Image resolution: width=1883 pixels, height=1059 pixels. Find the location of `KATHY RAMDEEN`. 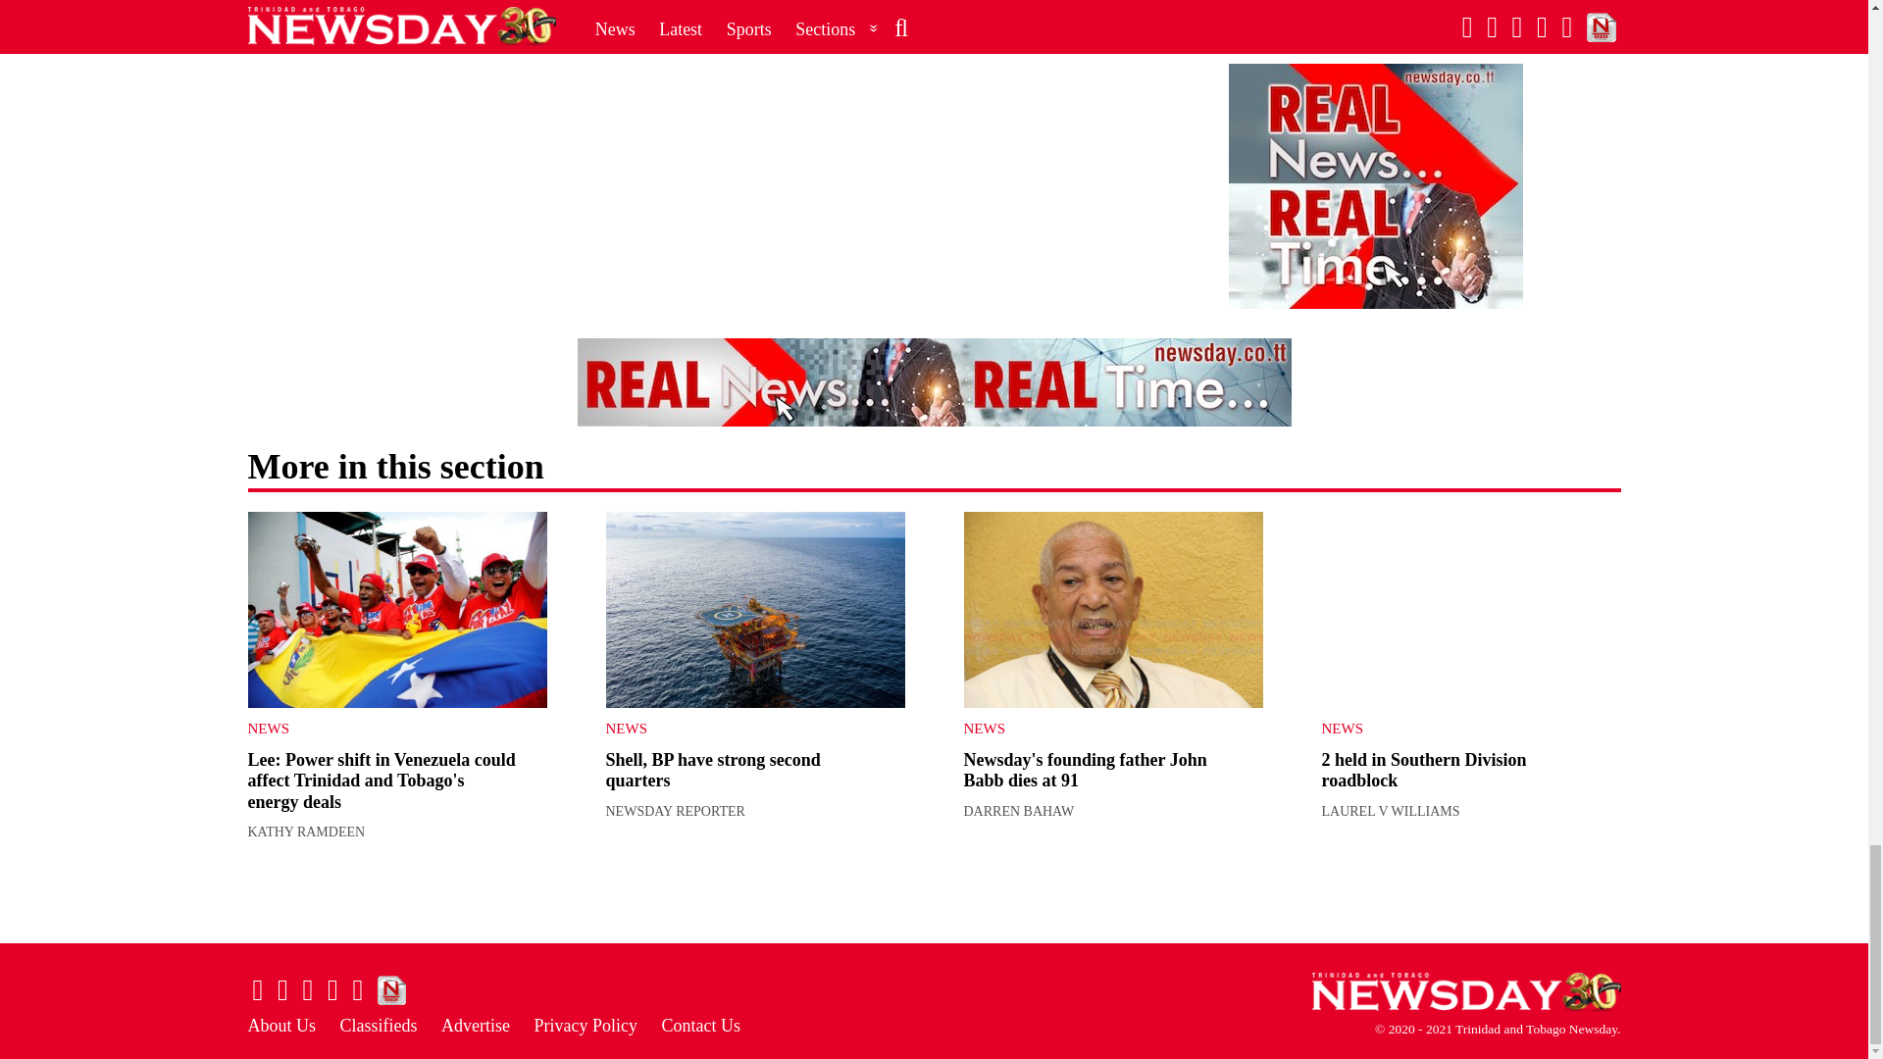

KATHY RAMDEEN is located at coordinates (306, 832).